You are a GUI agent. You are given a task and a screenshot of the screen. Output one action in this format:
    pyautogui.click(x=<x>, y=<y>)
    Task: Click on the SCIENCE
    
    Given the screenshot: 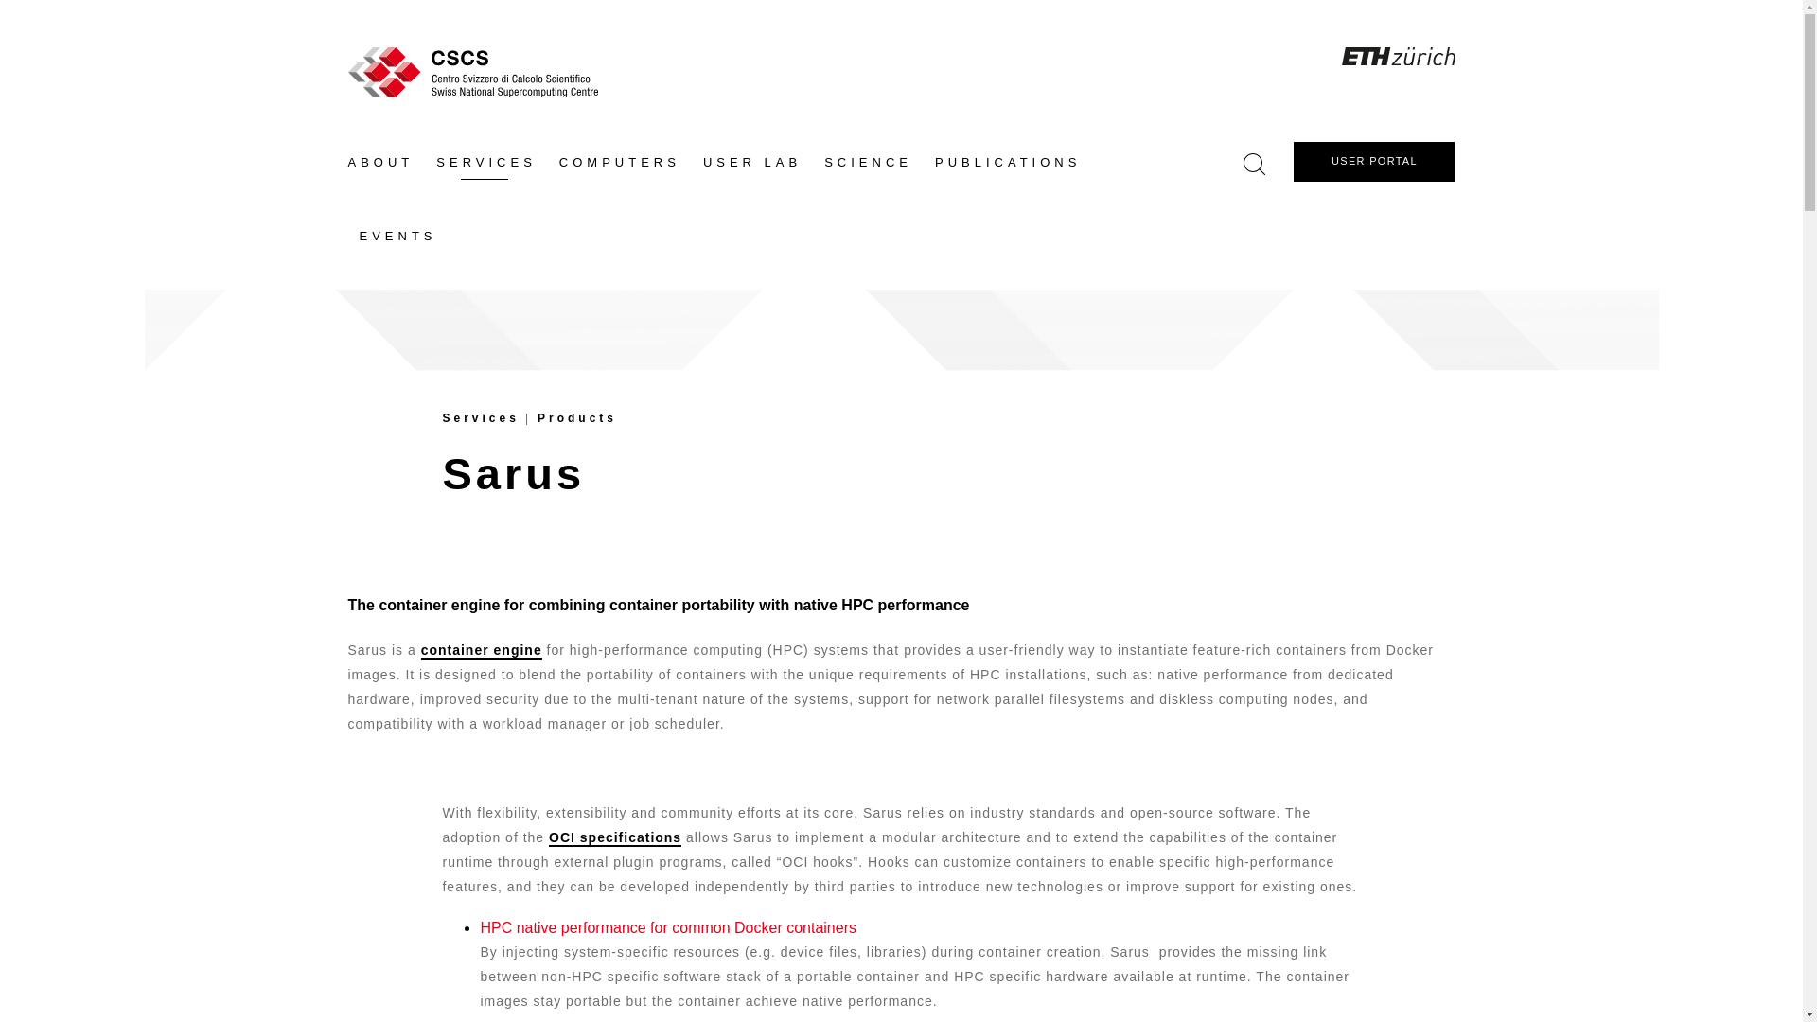 What is the action you would take?
    pyautogui.click(x=867, y=163)
    